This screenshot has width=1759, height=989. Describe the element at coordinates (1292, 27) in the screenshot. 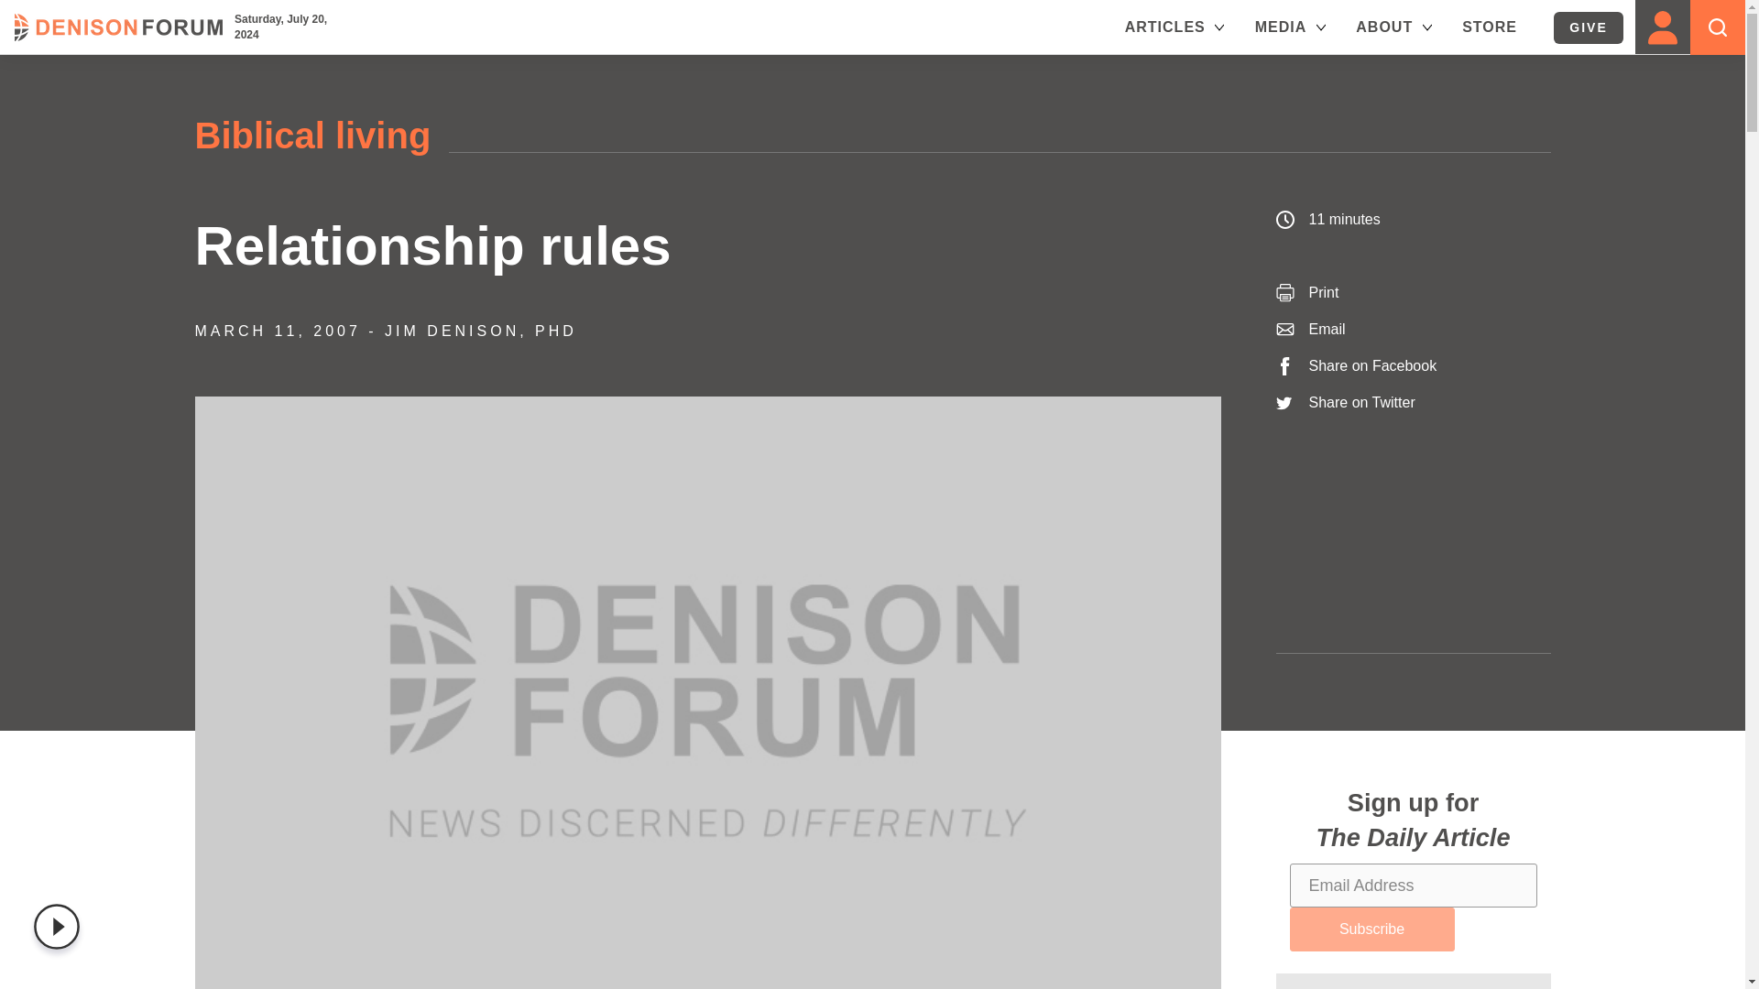

I see `MEDIA` at that location.